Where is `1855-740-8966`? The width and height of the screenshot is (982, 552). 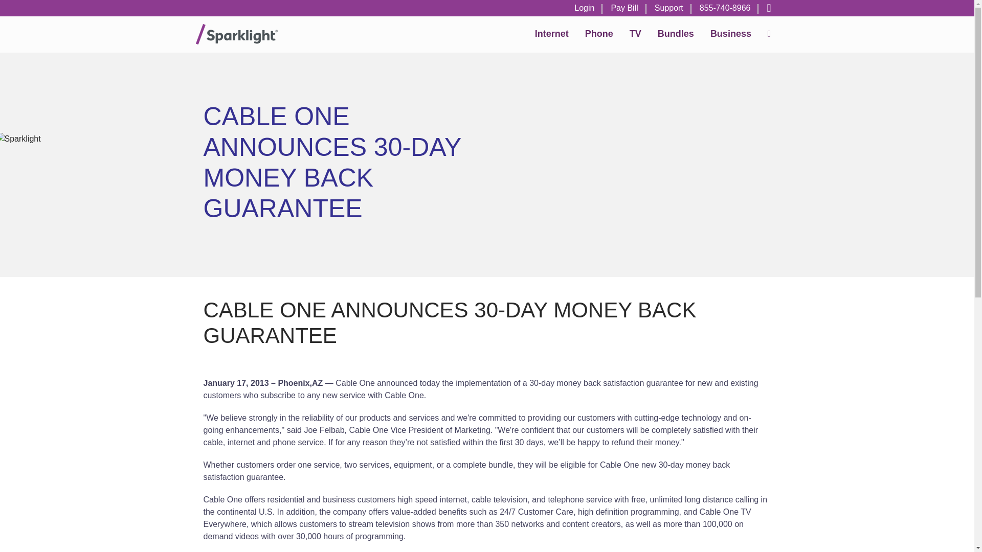
1855-740-8966 is located at coordinates (725, 8).